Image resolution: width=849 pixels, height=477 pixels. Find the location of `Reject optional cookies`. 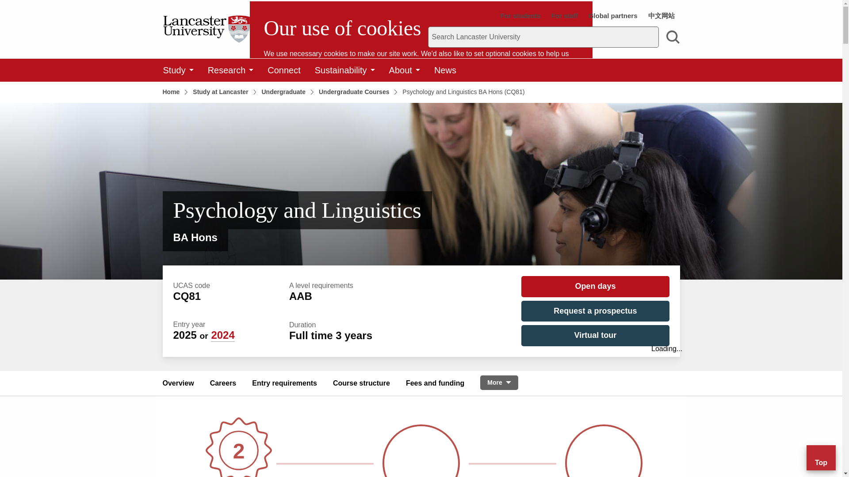

Reject optional cookies is located at coordinates (436, 110).